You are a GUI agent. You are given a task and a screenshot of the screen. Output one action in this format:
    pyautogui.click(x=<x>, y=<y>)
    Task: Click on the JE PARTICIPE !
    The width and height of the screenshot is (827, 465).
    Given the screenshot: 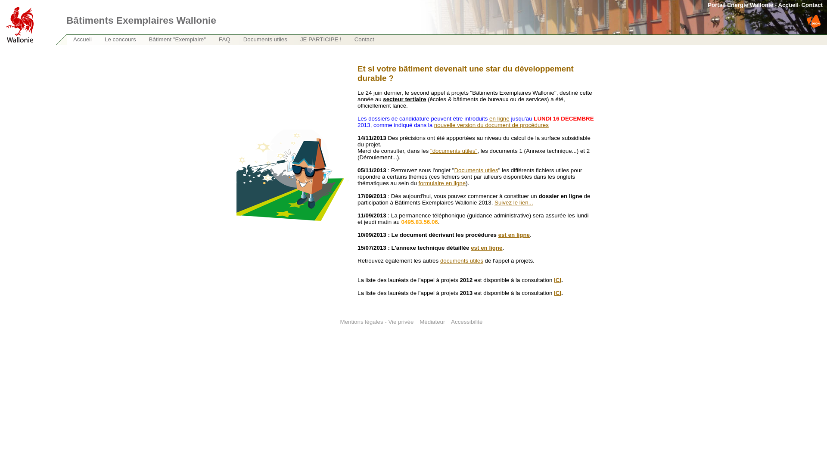 What is the action you would take?
    pyautogui.click(x=320, y=46)
    